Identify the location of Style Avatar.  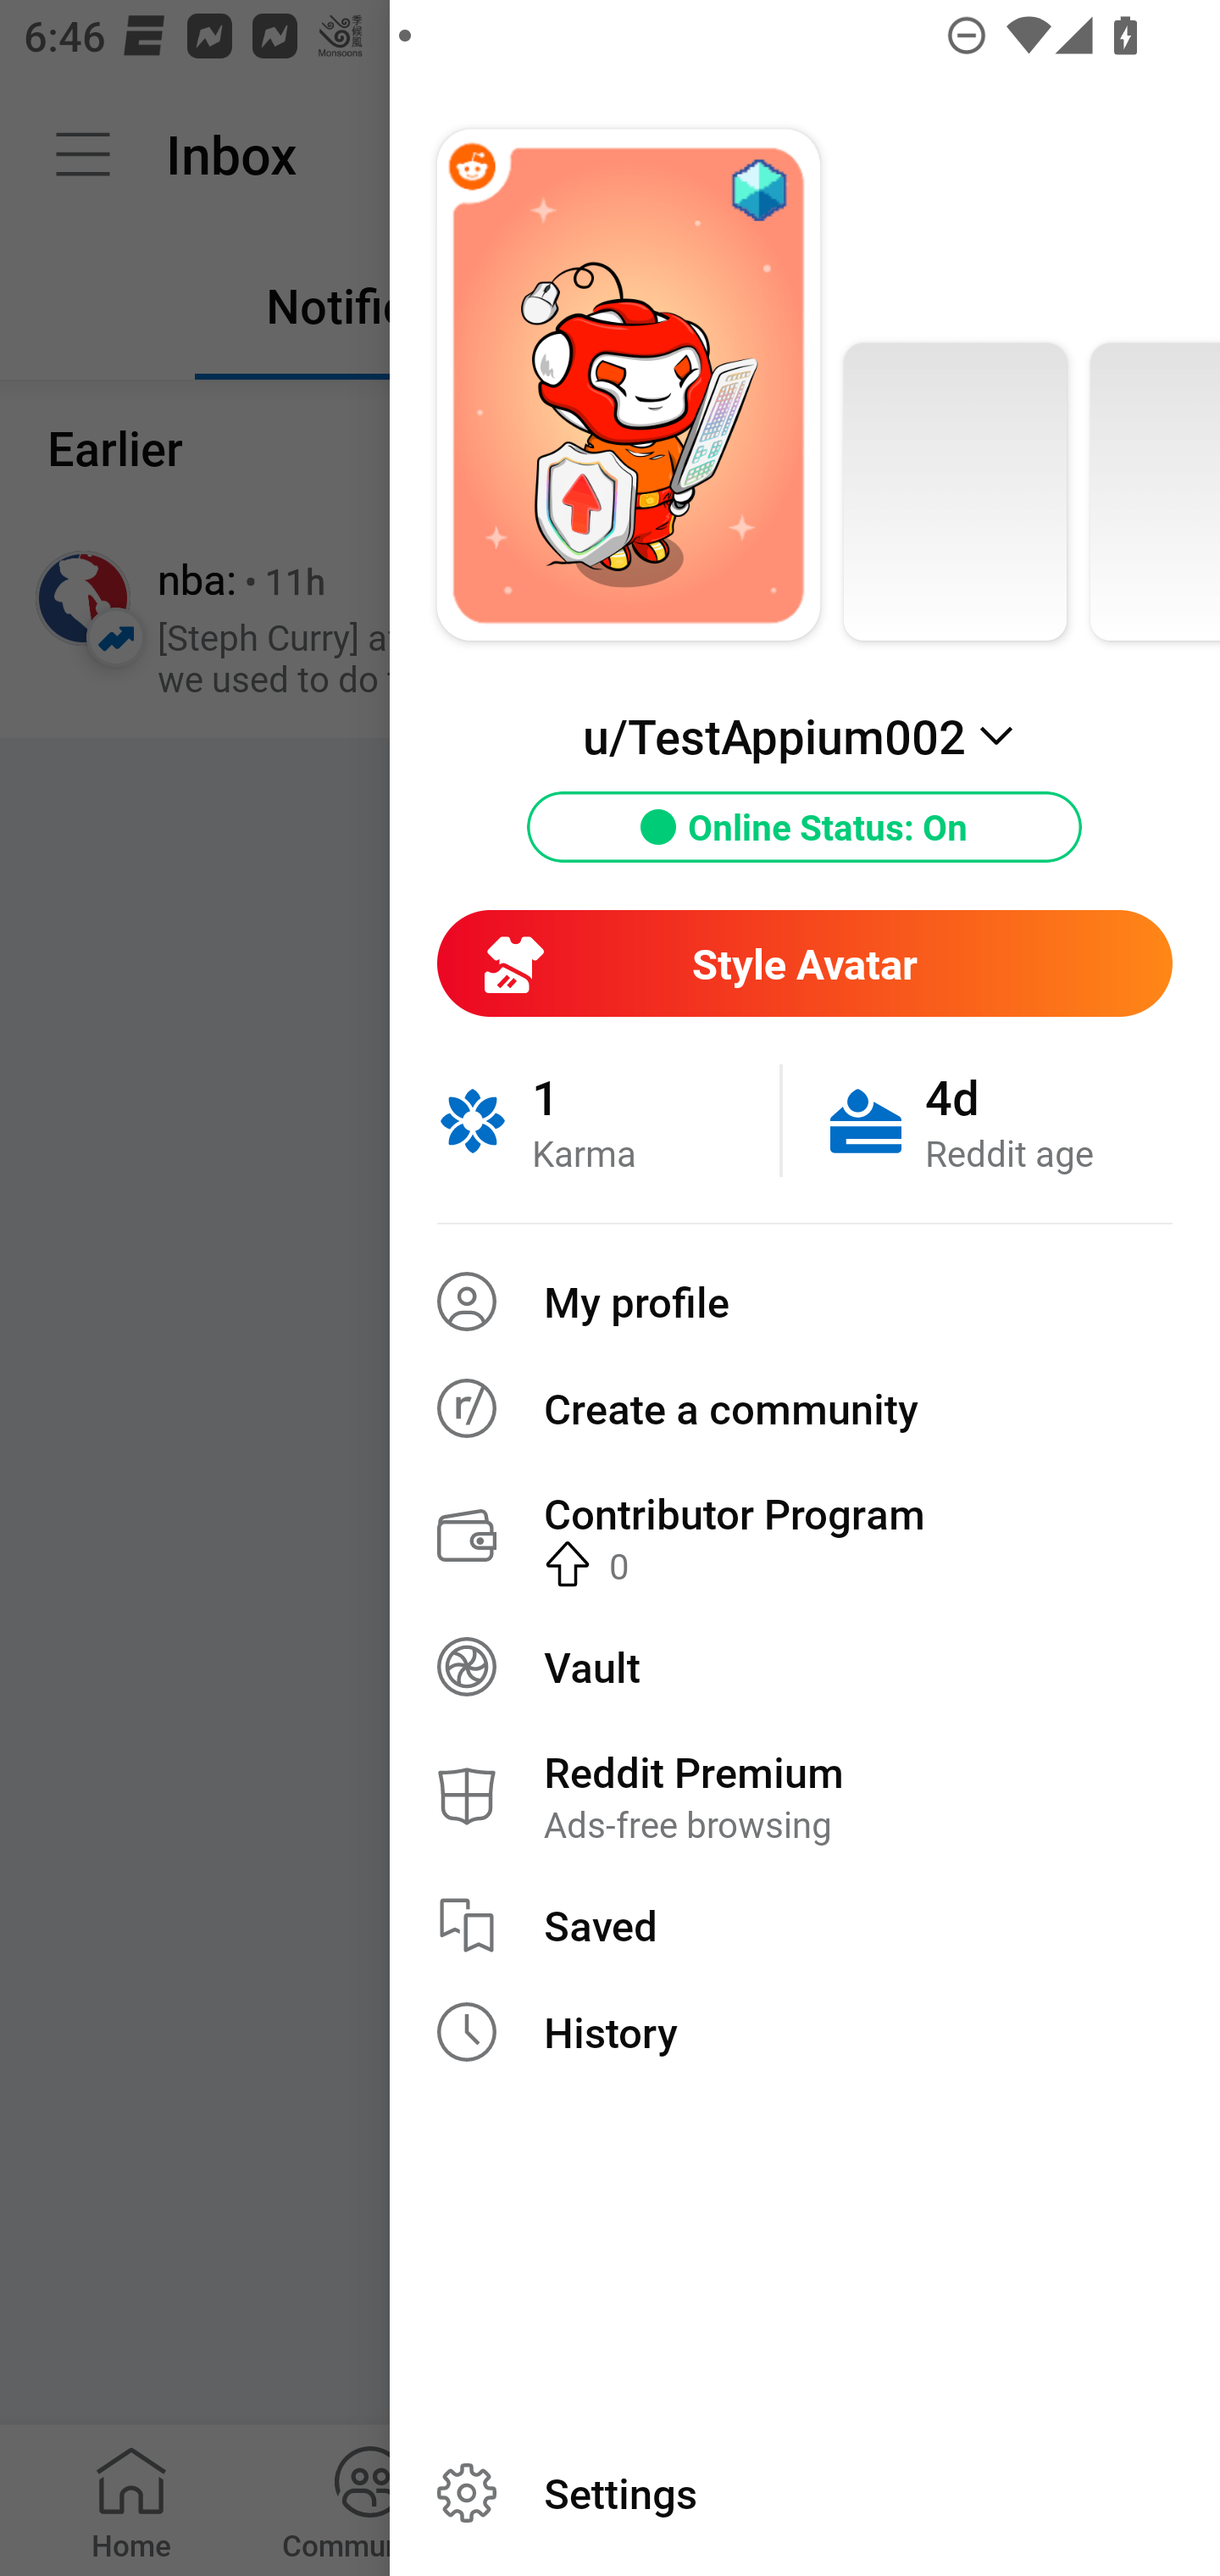
(804, 963).